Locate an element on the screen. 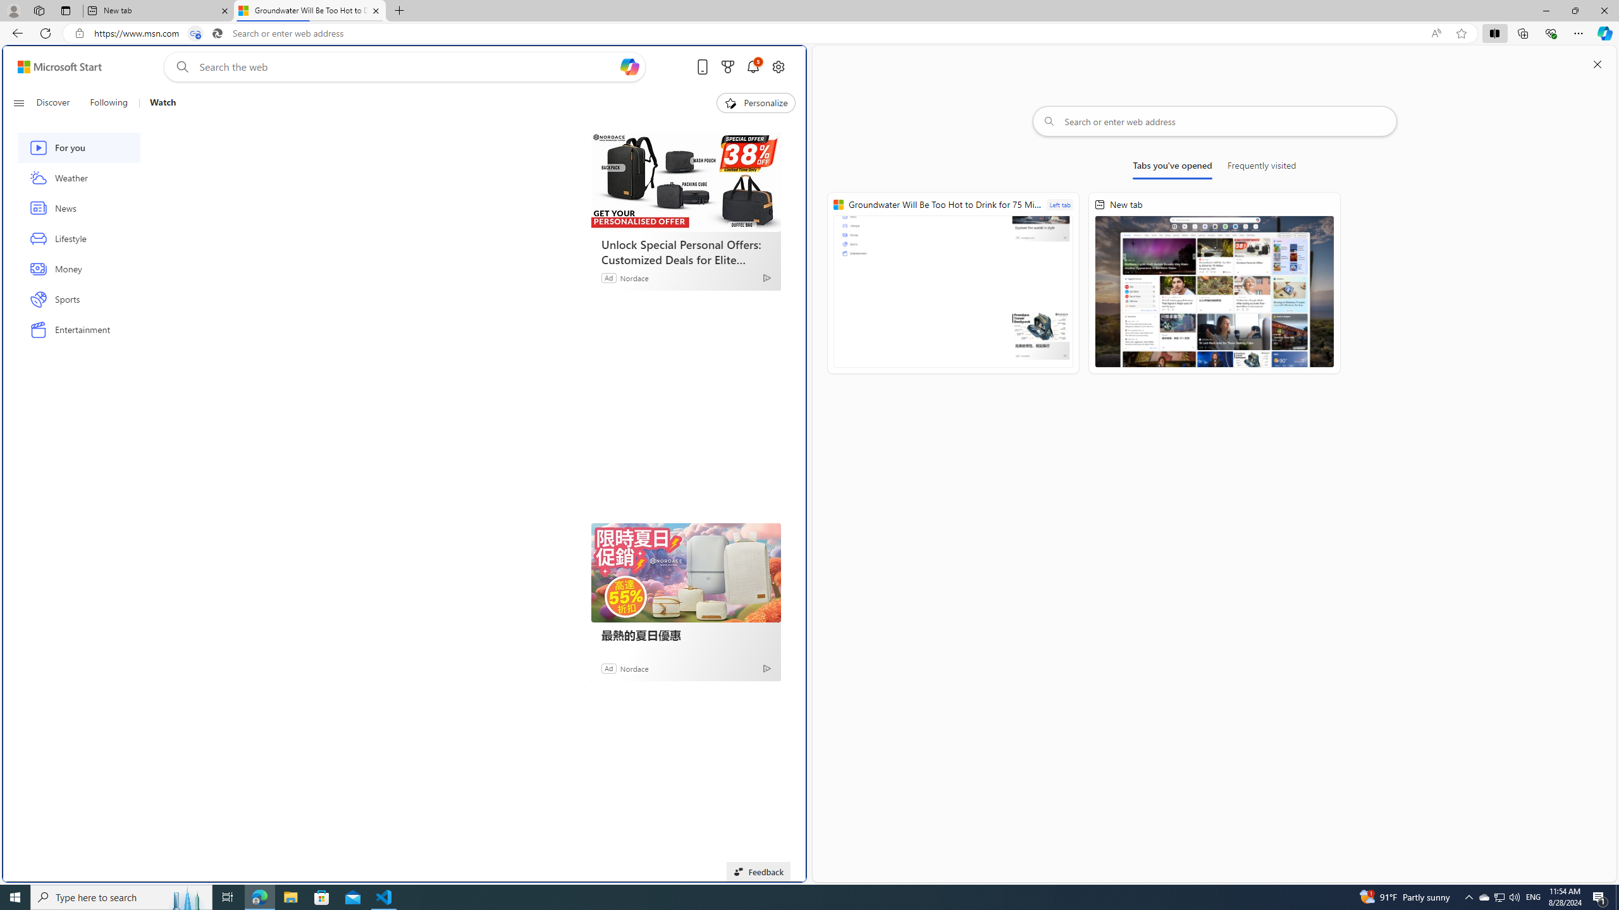 This screenshot has height=910, width=1619. Open navigation menu is located at coordinates (18, 102).